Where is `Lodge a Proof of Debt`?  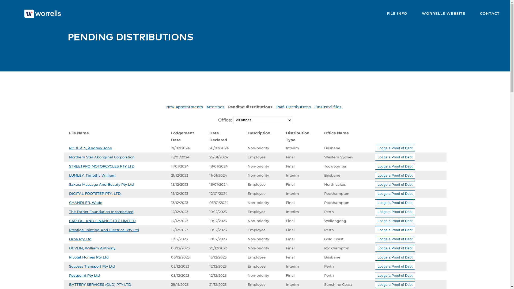
Lodge a Proof of Debt is located at coordinates (395, 212).